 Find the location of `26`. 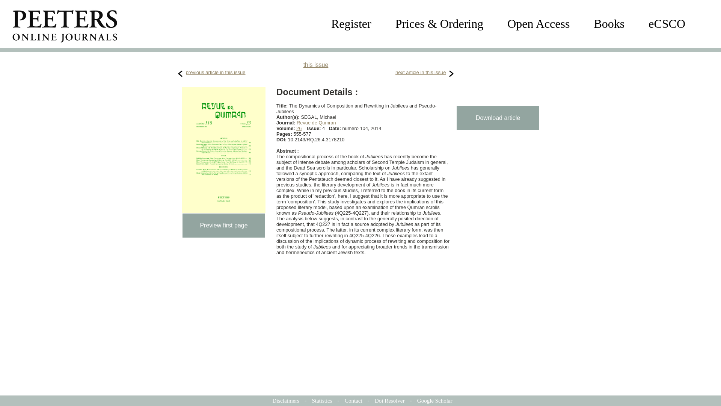

26 is located at coordinates (299, 128).